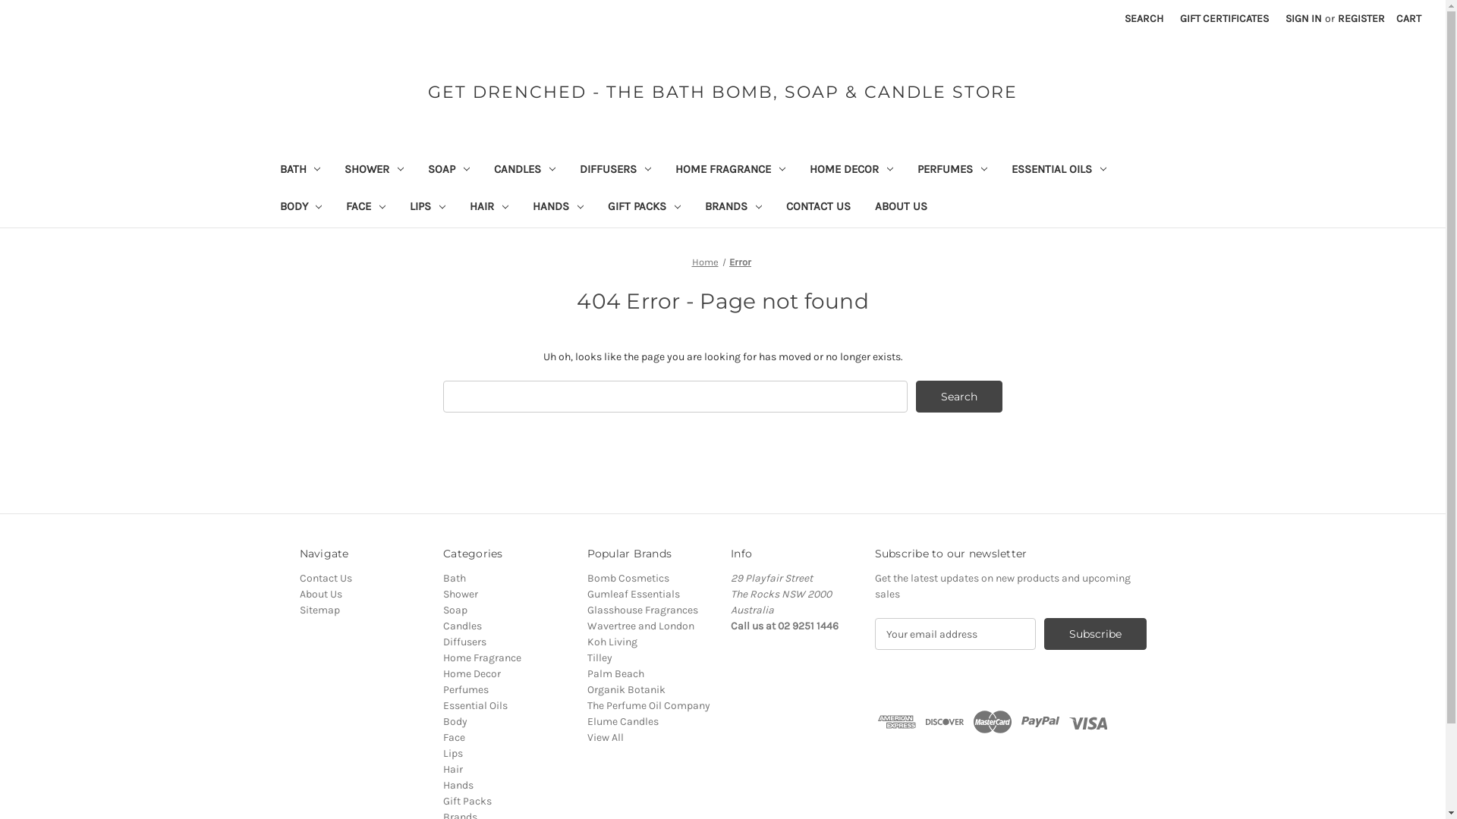 This screenshot has width=1457, height=819. Describe the element at coordinates (628, 578) in the screenshot. I see `Bomb Cosmetics` at that location.